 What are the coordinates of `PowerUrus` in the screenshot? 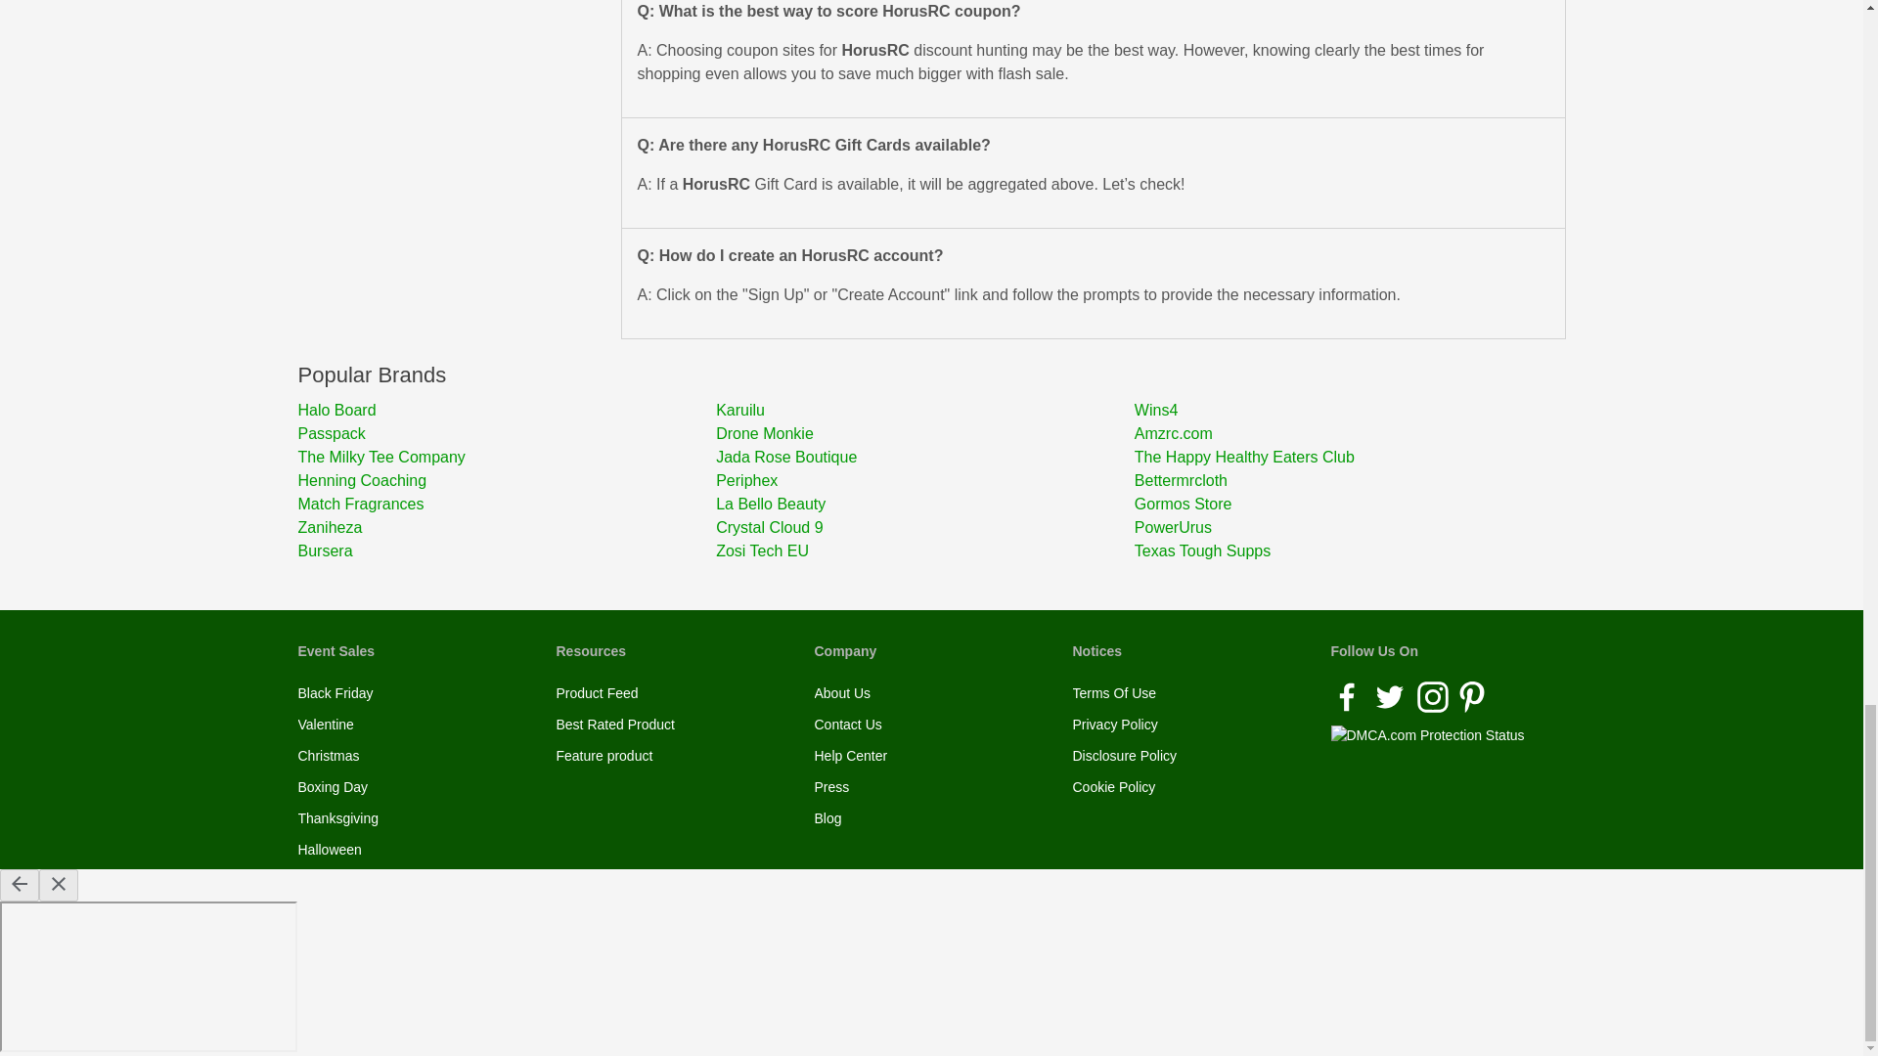 It's located at (1343, 528).